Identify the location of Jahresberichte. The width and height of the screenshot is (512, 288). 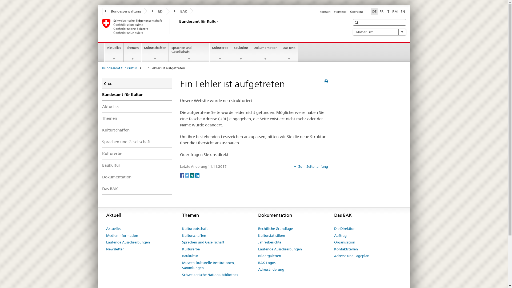
(270, 242).